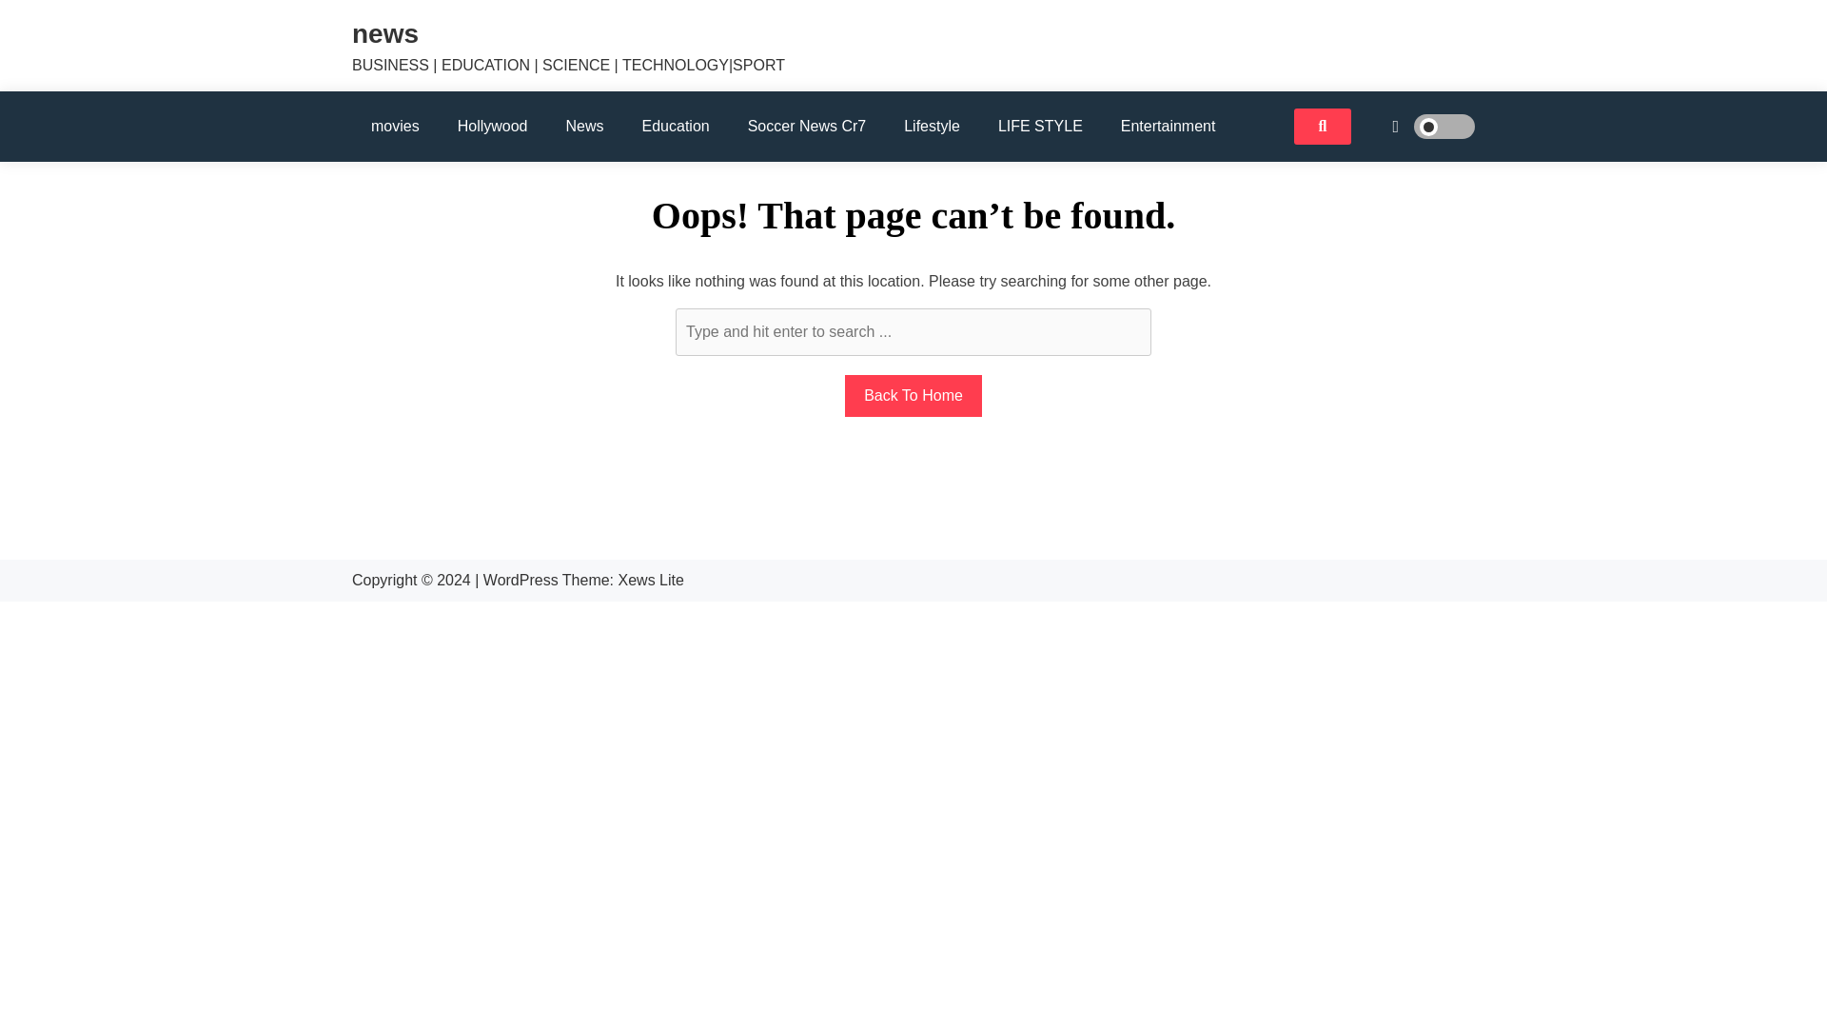  I want to click on Back To Home, so click(913, 396).